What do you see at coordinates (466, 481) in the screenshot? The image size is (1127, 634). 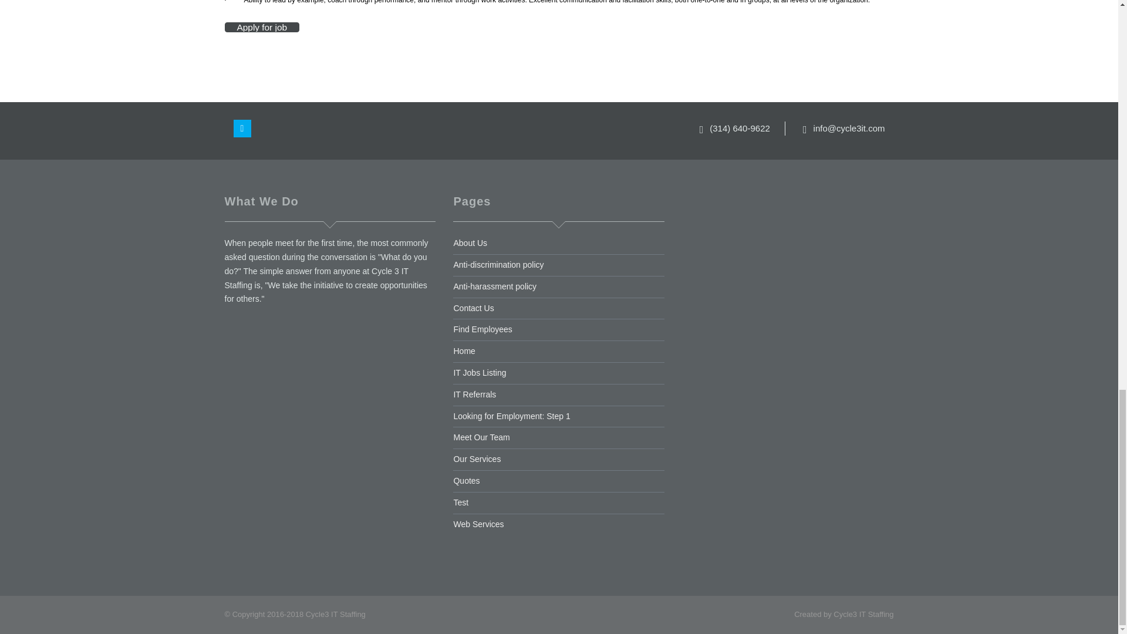 I see `Quotes` at bounding box center [466, 481].